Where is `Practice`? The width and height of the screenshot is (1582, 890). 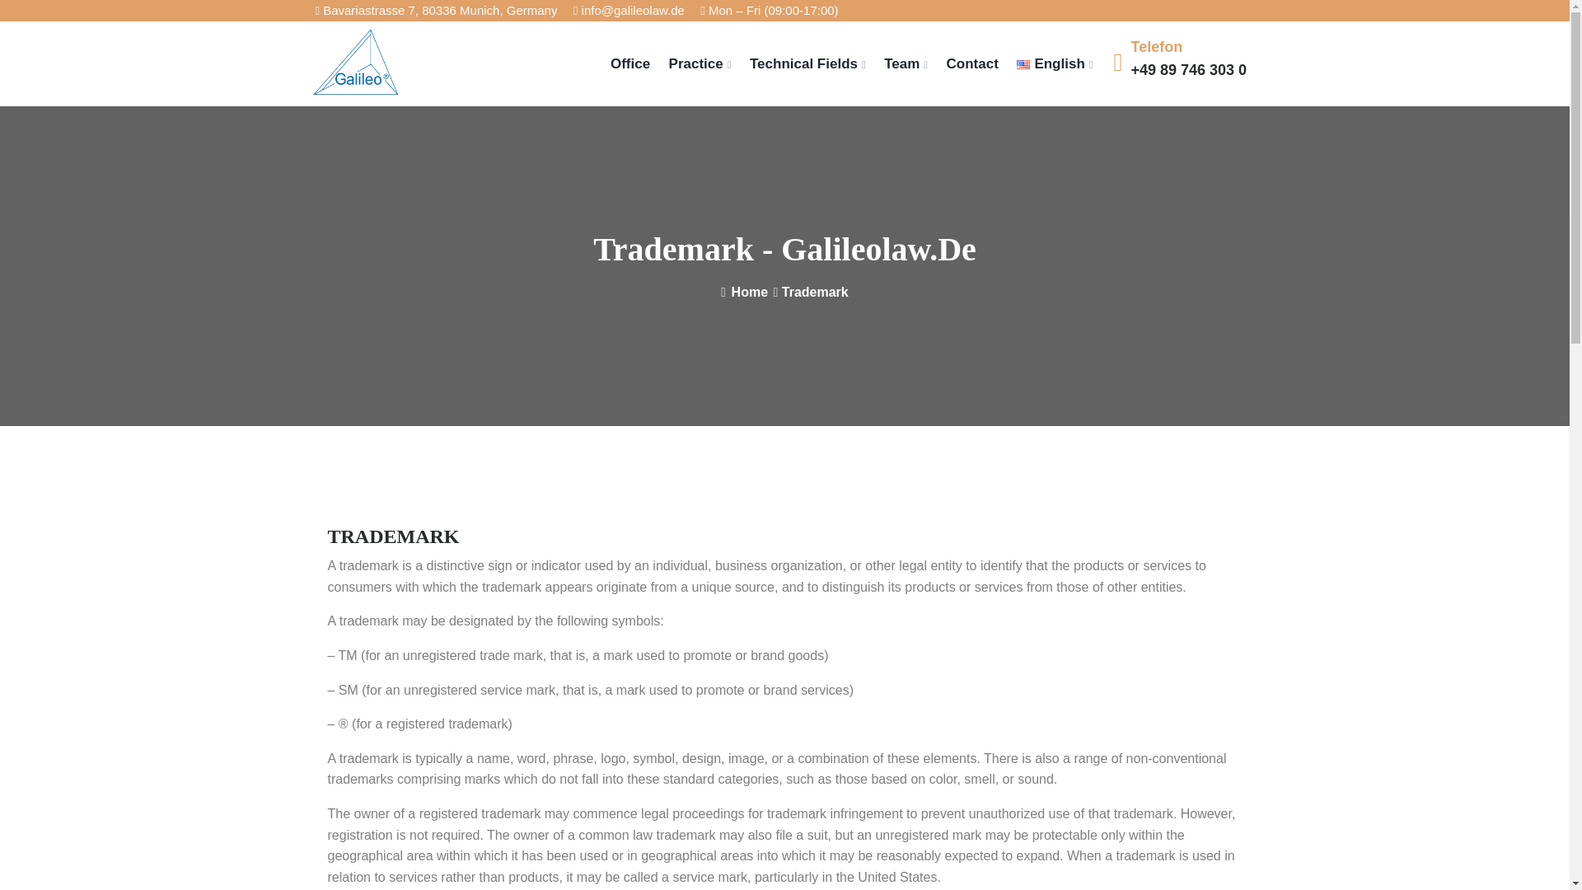
Practice is located at coordinates (700, 63).